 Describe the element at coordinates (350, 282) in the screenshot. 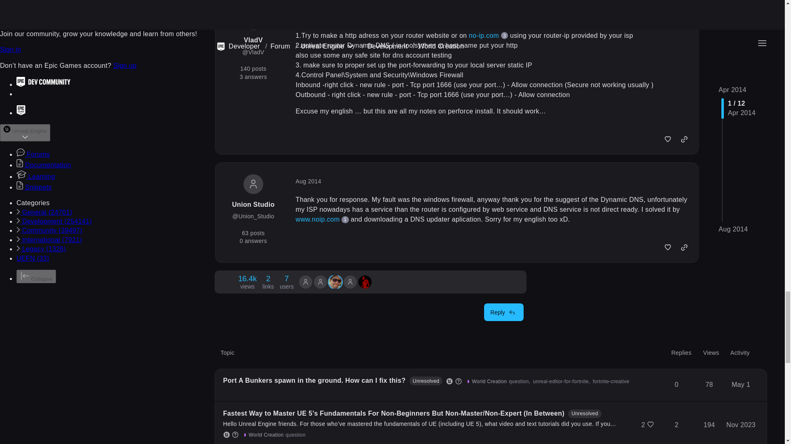

I see `VladV` at that location.